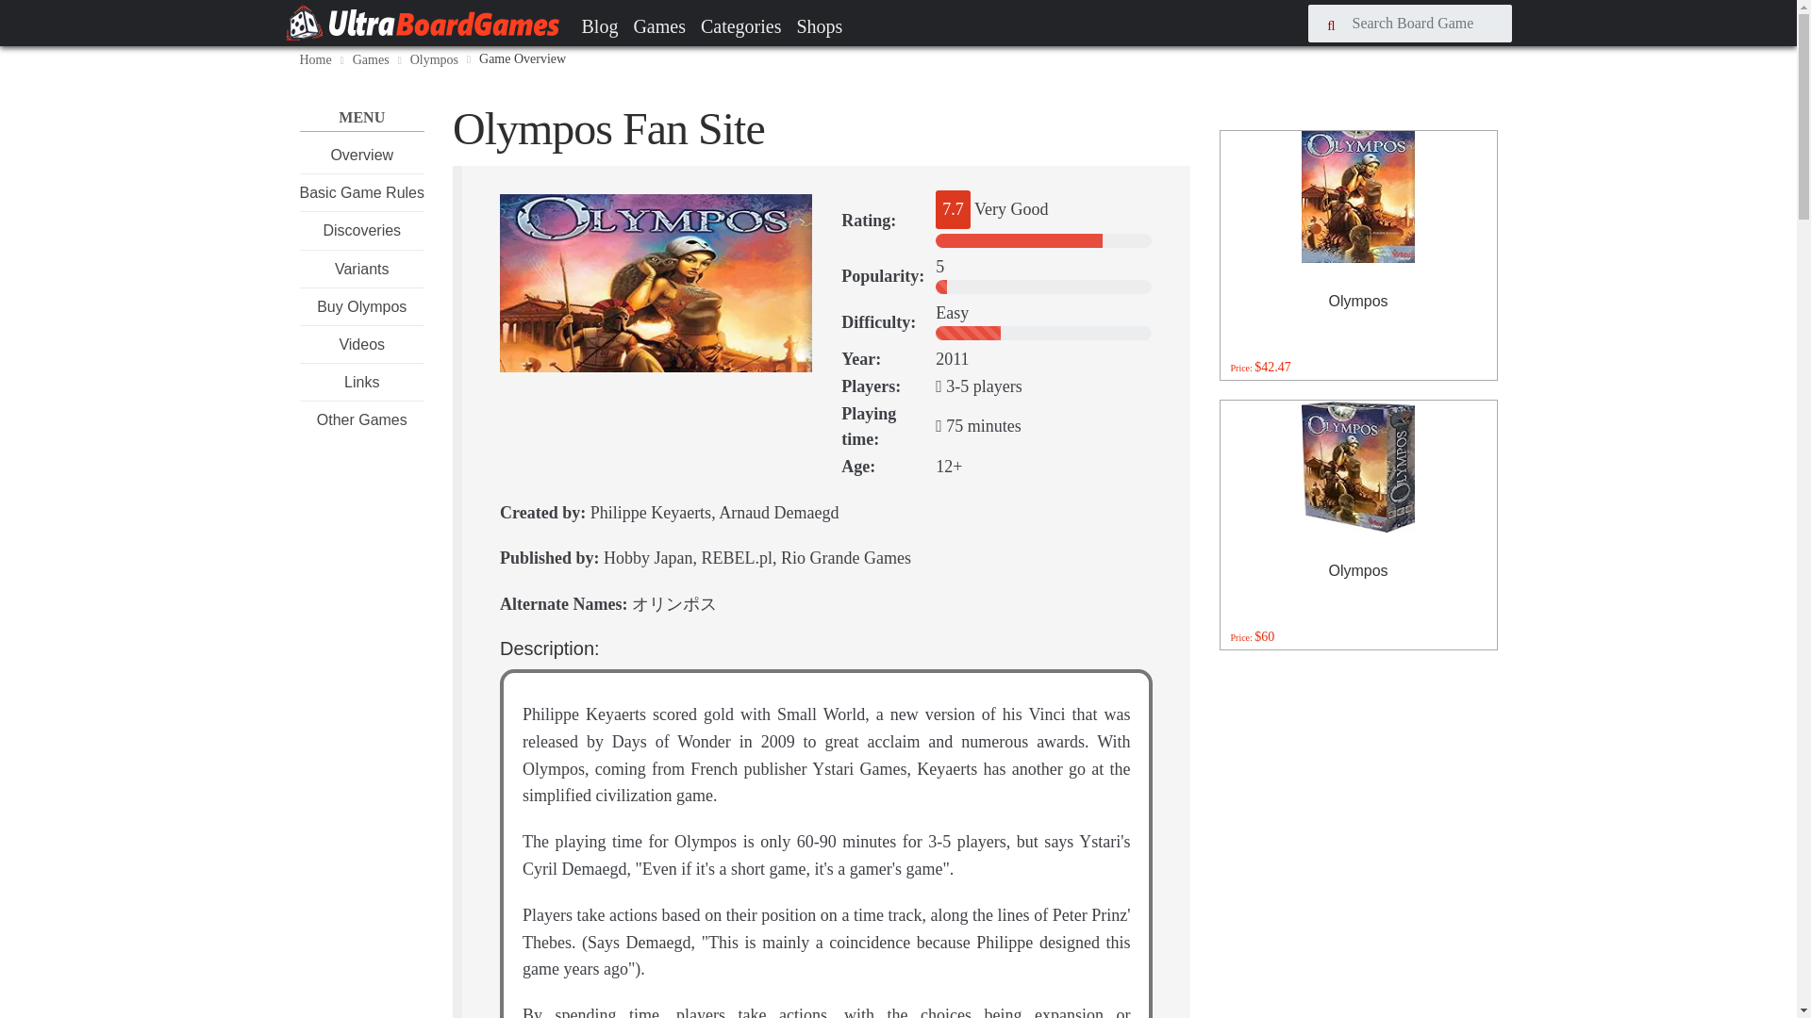 The height and width of the screenshot is (1018, 1811). Describe the element at coordinates (371, 60) in the screenshot. I see `Games` at that location.